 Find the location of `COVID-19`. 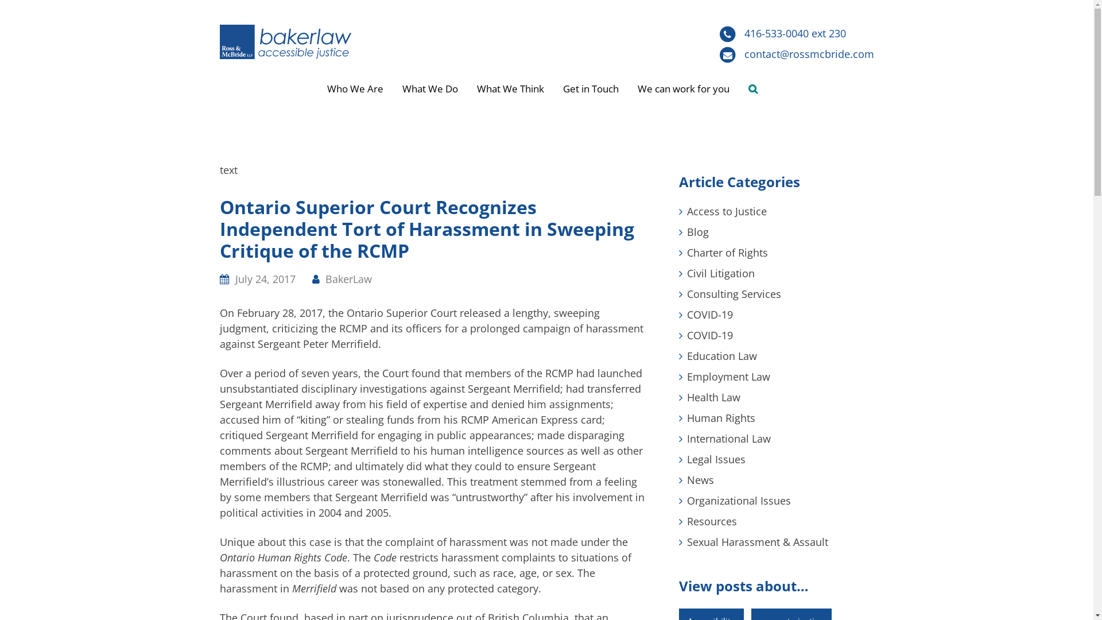

COVID-19 is located at coordinates (709, 335).